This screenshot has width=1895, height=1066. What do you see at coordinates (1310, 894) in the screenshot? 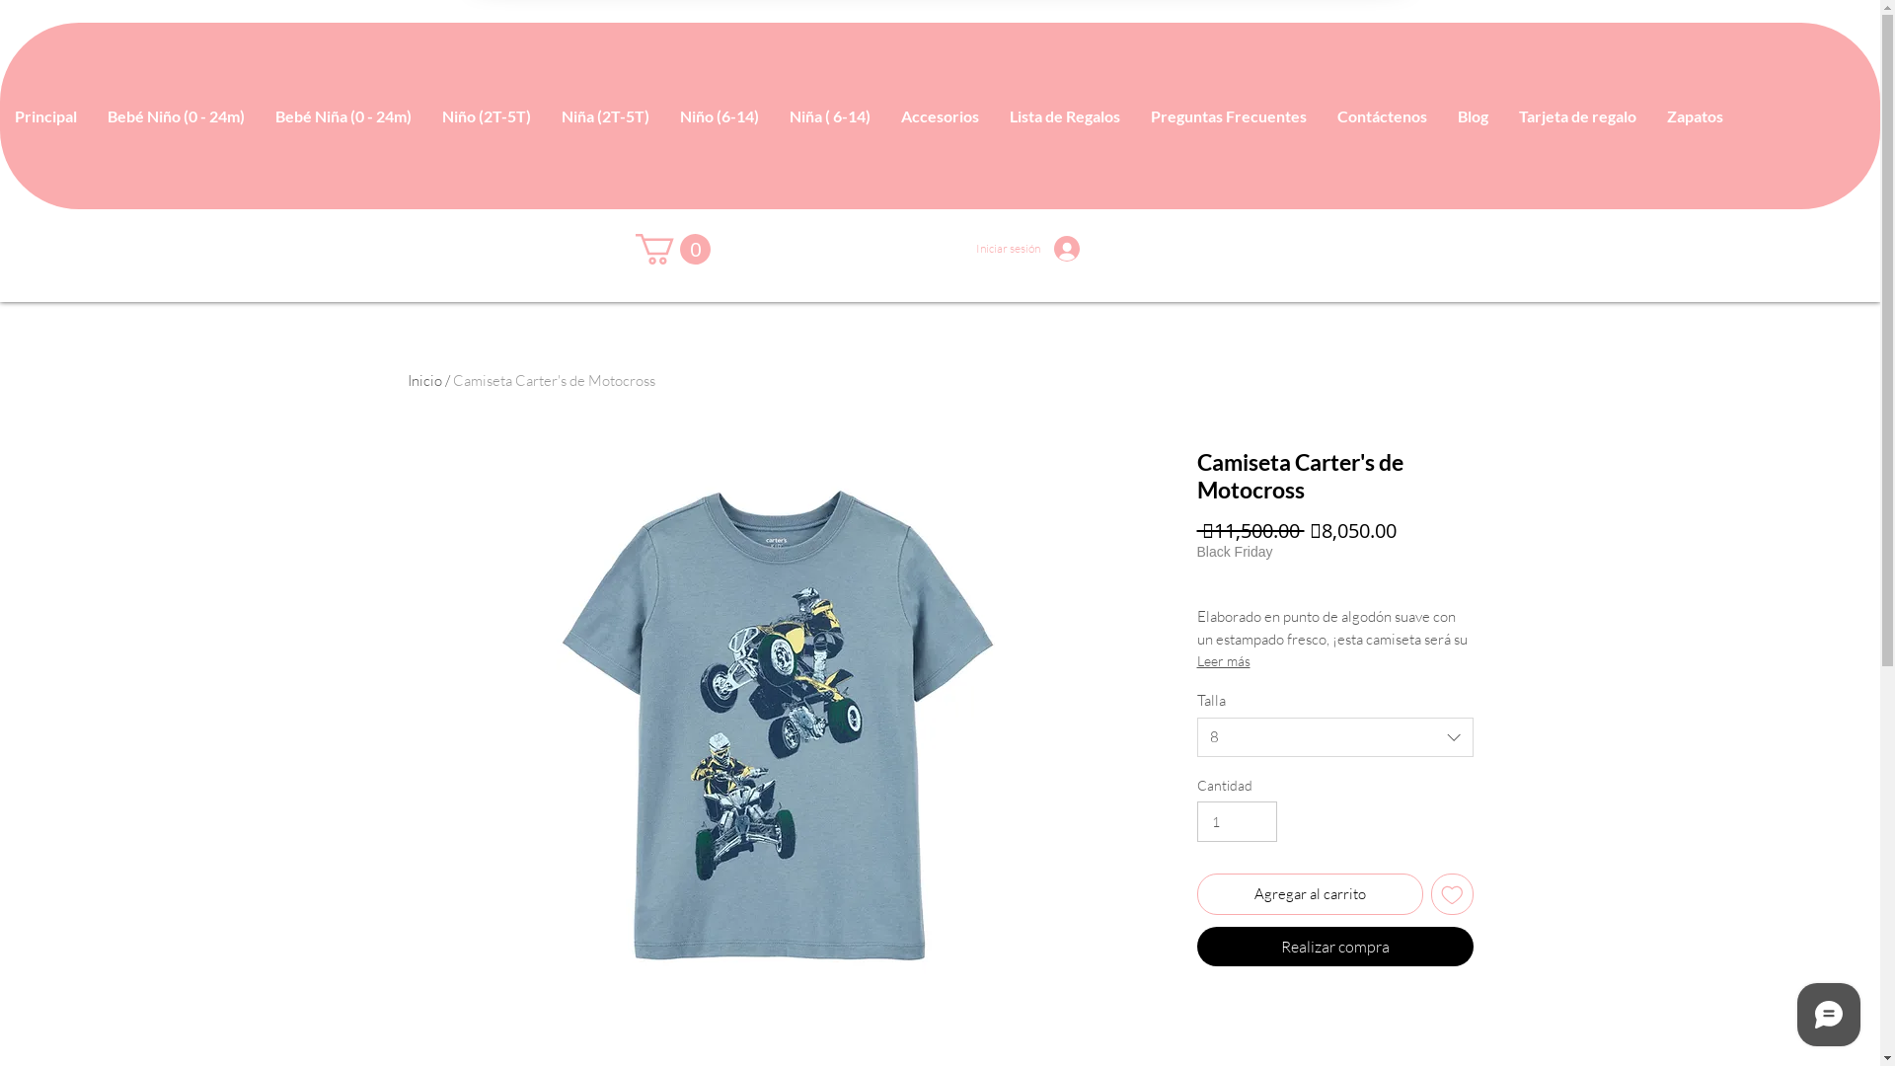
I see `Agregar al carrito` at bounding box center [1310, 894].